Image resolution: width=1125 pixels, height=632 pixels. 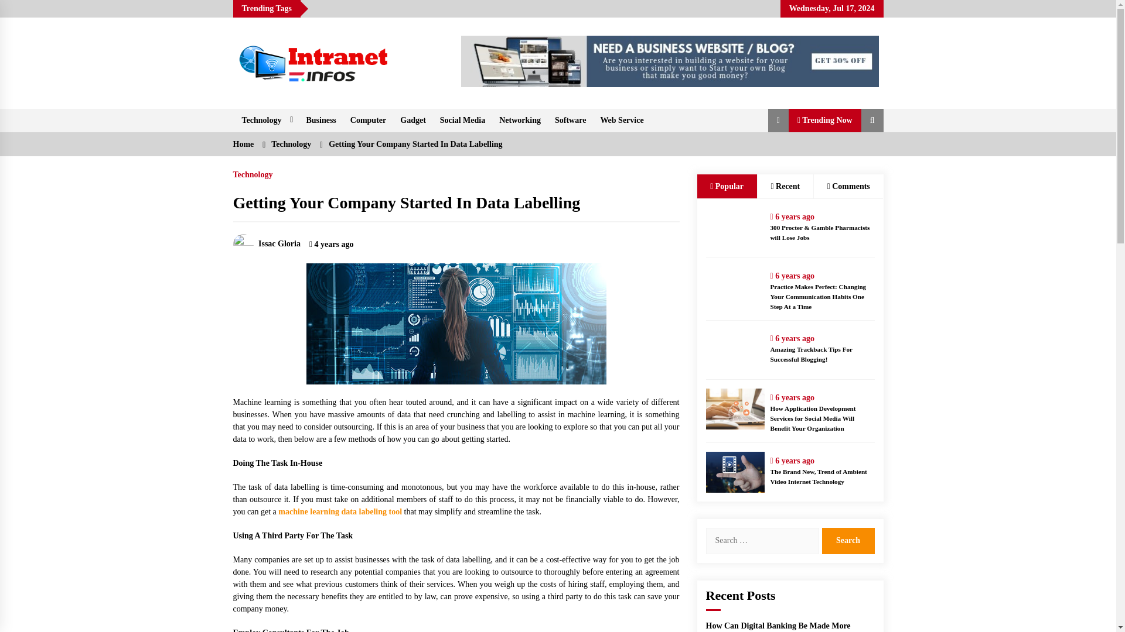 What do you see at coordinates (847, 541) in the screenshot?
I see `Search` at bounding box center [847, 541].